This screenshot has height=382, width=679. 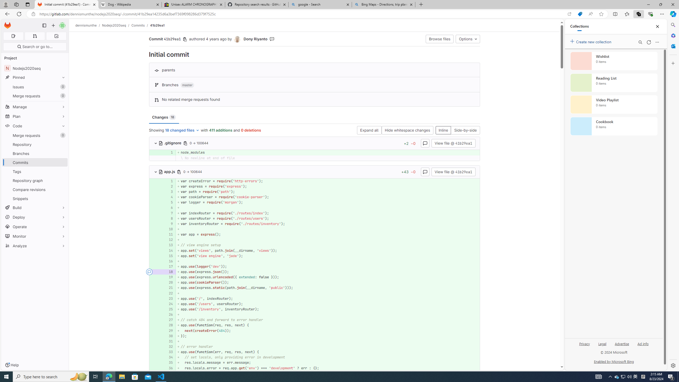 I want to click on Browse files, so click(x=440, y=39).